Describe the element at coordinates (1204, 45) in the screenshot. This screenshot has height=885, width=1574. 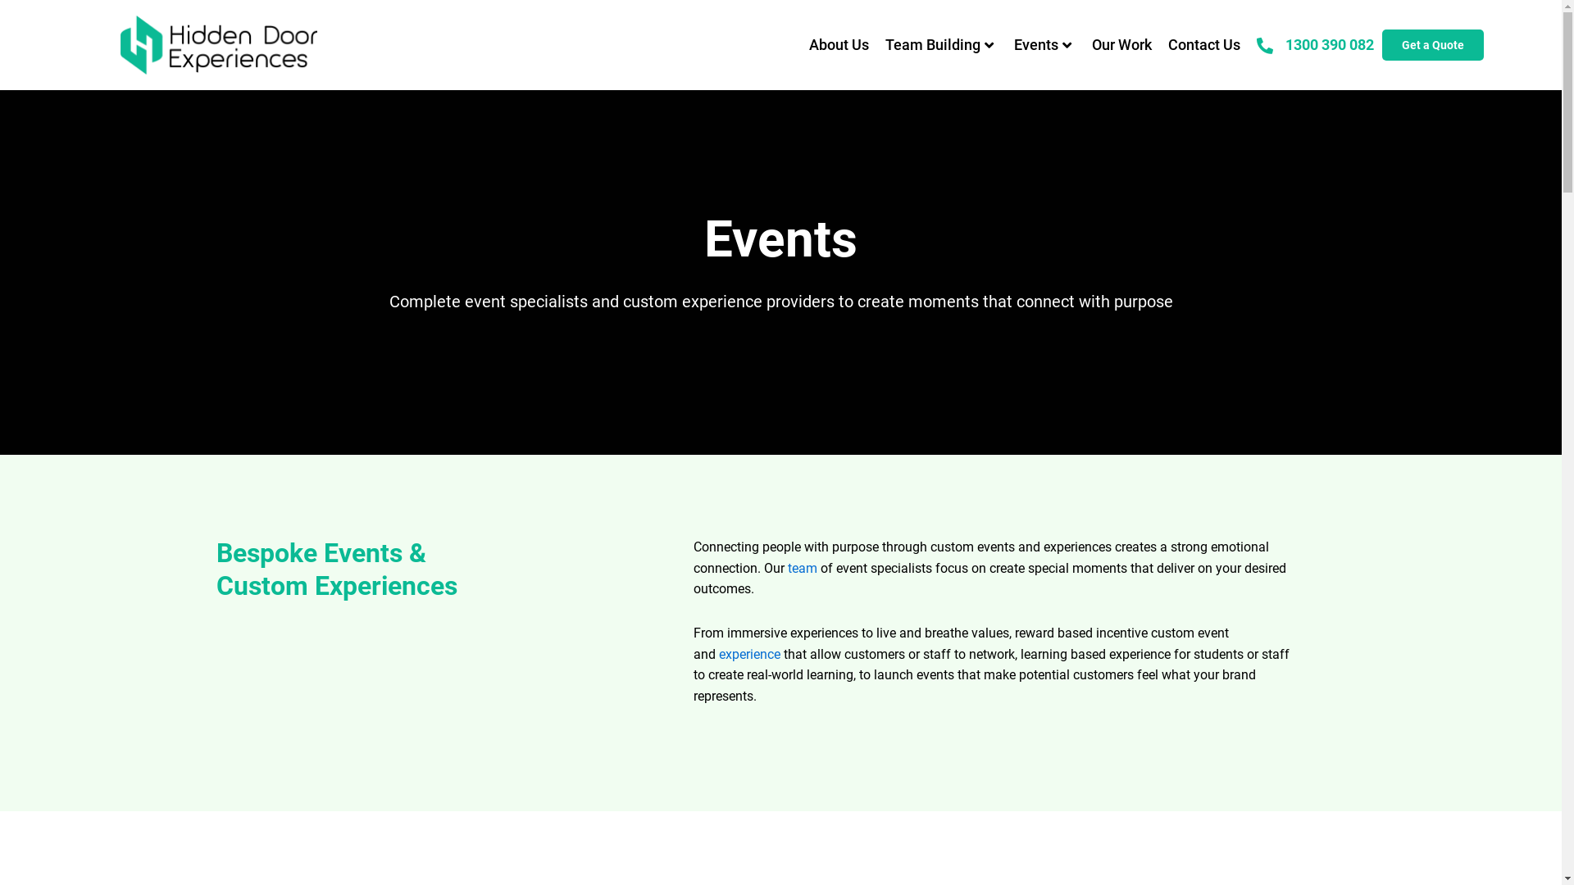
I see `Contact Us` at that location.